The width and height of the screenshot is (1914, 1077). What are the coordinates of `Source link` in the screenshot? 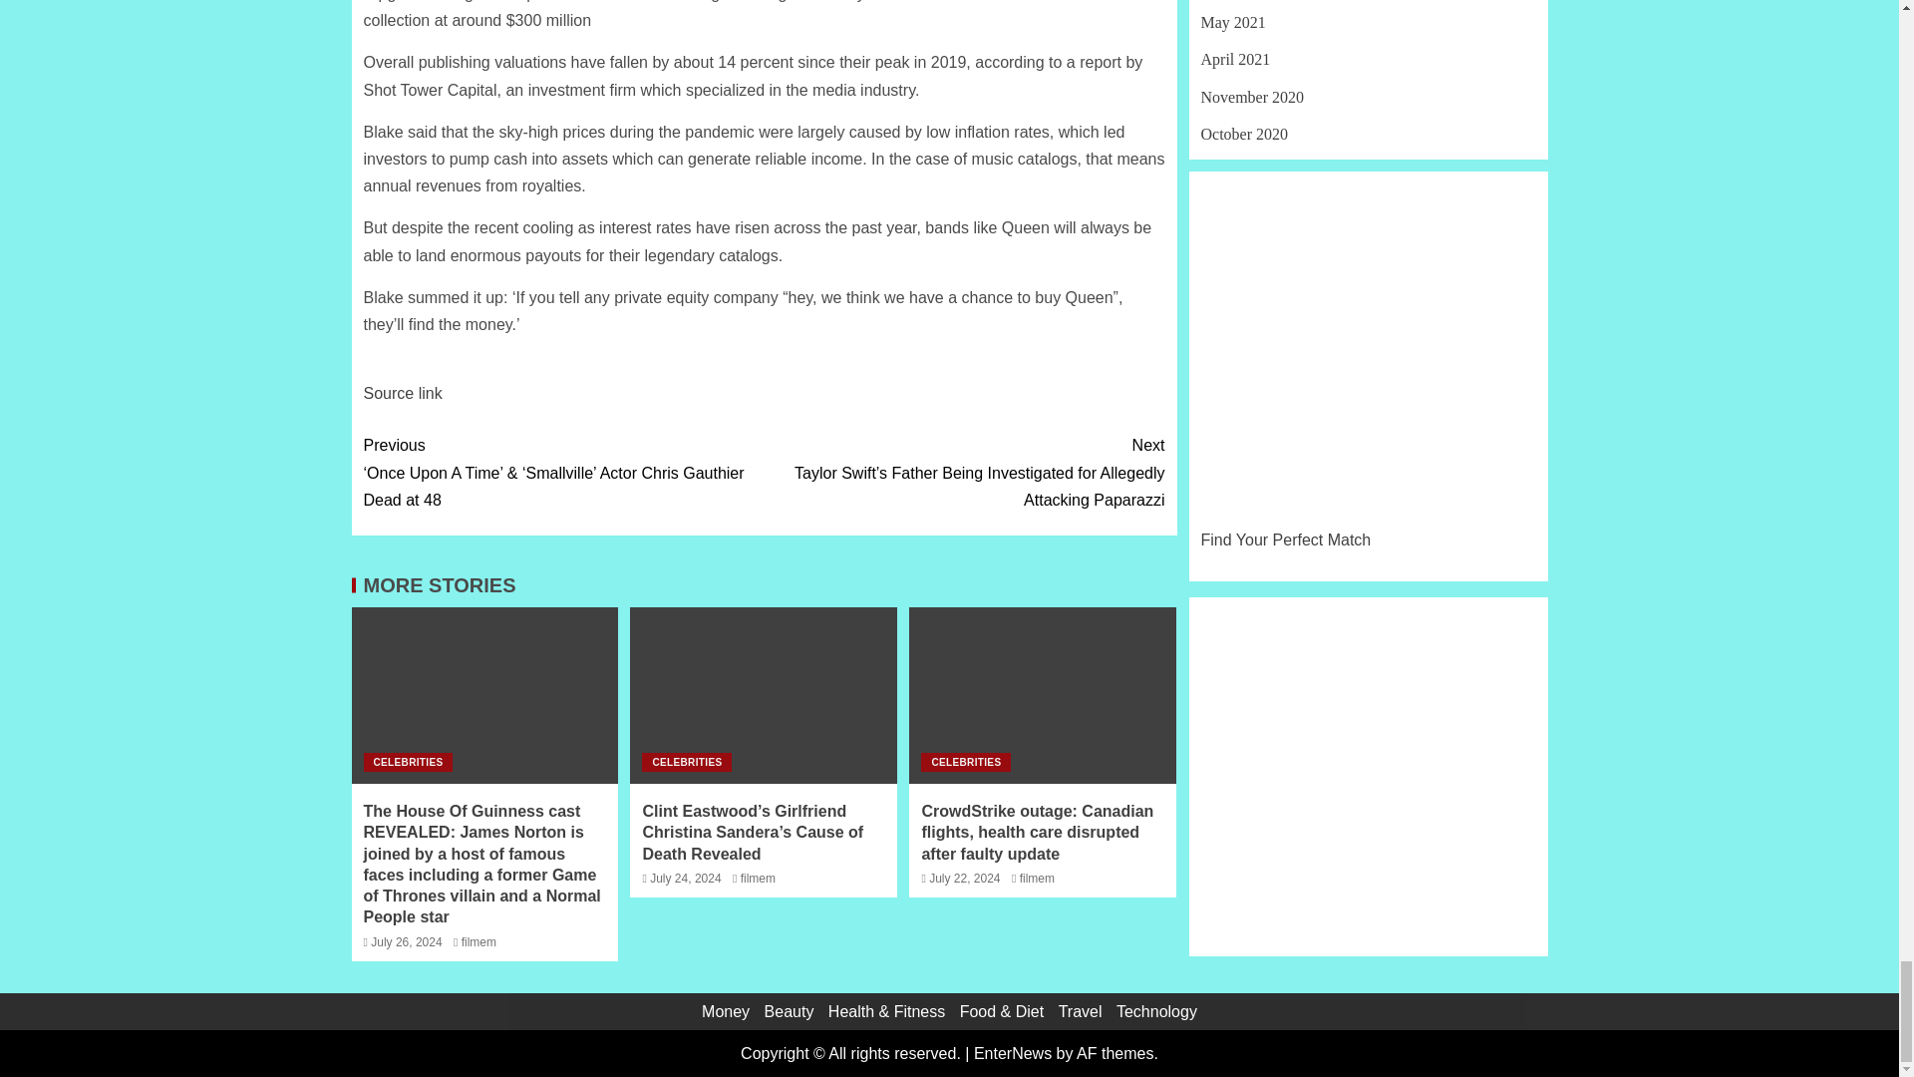 It's located at (403, 393).